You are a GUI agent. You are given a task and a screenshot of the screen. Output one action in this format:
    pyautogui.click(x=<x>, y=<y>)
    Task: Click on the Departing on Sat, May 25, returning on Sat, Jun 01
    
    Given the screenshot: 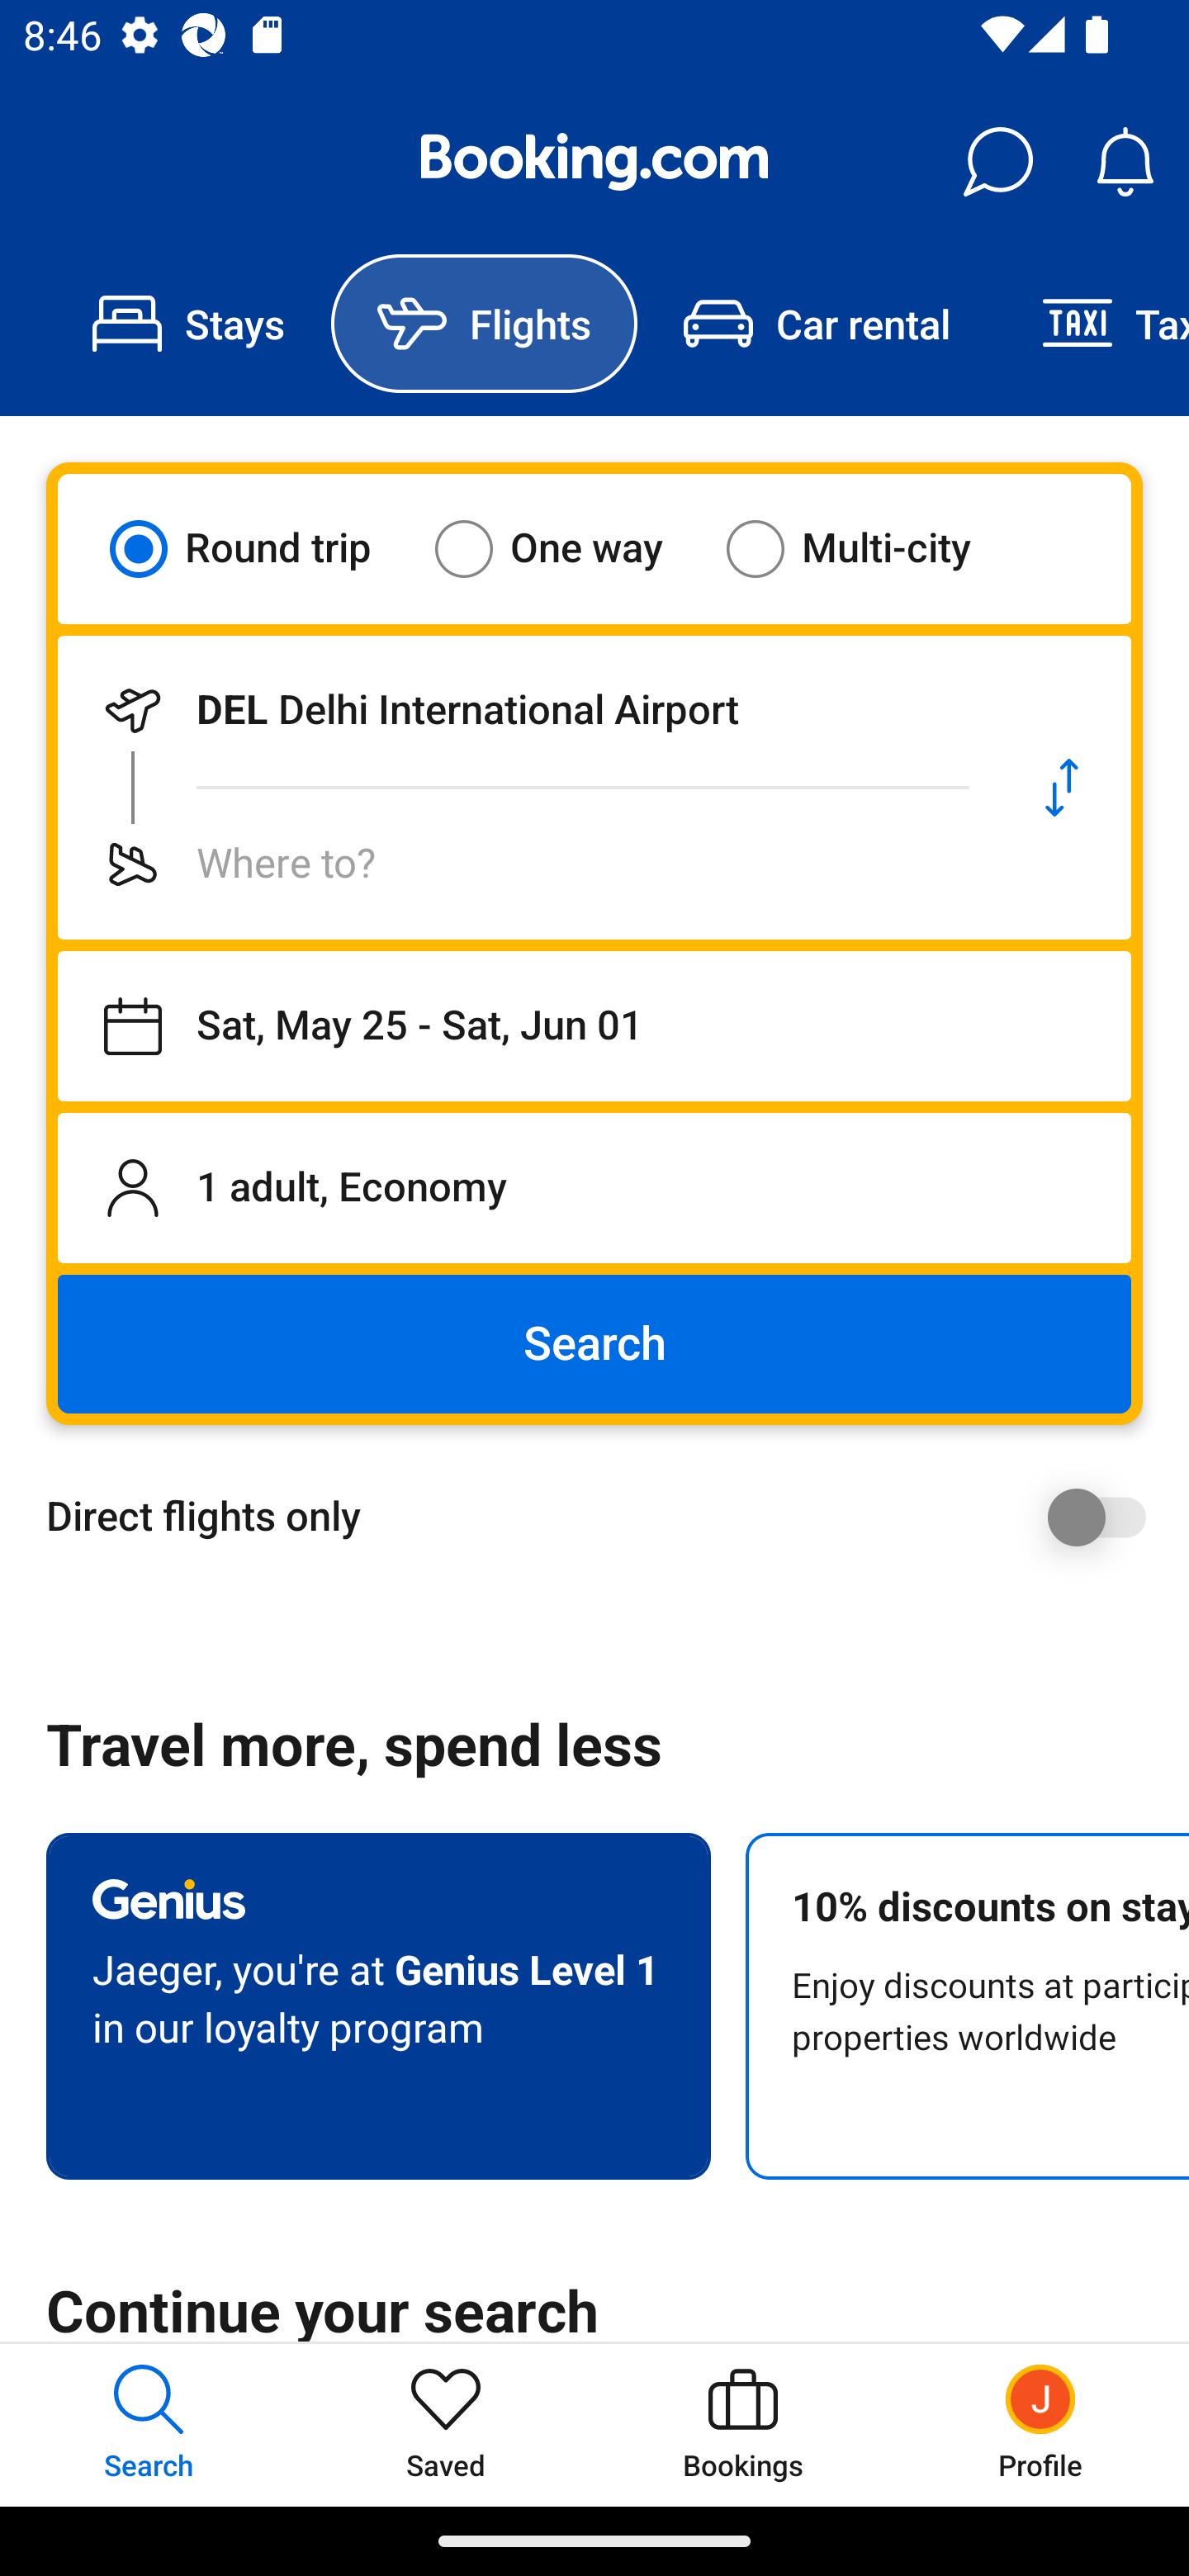 What is the action you would take?
    pyautogui.click(x=594, y=1026)
    